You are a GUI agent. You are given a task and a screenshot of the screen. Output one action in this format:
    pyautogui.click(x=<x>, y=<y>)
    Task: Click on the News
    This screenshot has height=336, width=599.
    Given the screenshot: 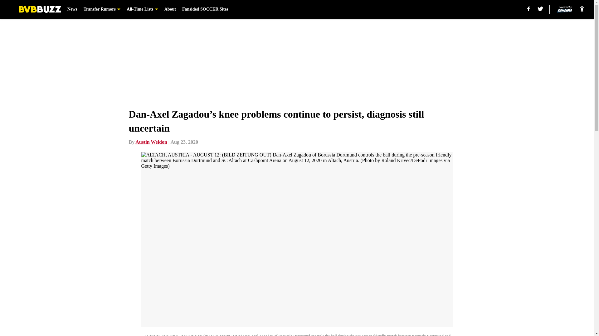 What is the action you would take?
    pyautogui.click(x=72, y=9)
    